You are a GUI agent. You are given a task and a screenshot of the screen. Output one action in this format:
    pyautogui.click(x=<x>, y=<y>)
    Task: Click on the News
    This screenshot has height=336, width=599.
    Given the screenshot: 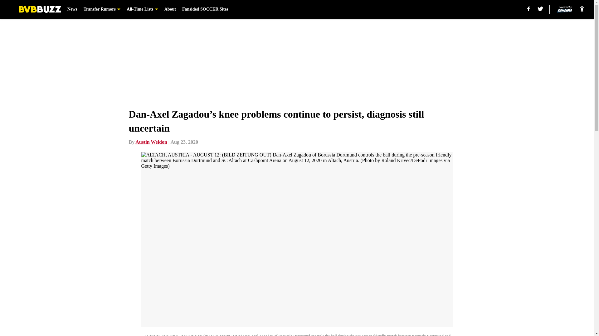 What is the action you would take?
    pyautogui.click(x=72, y=9)
    